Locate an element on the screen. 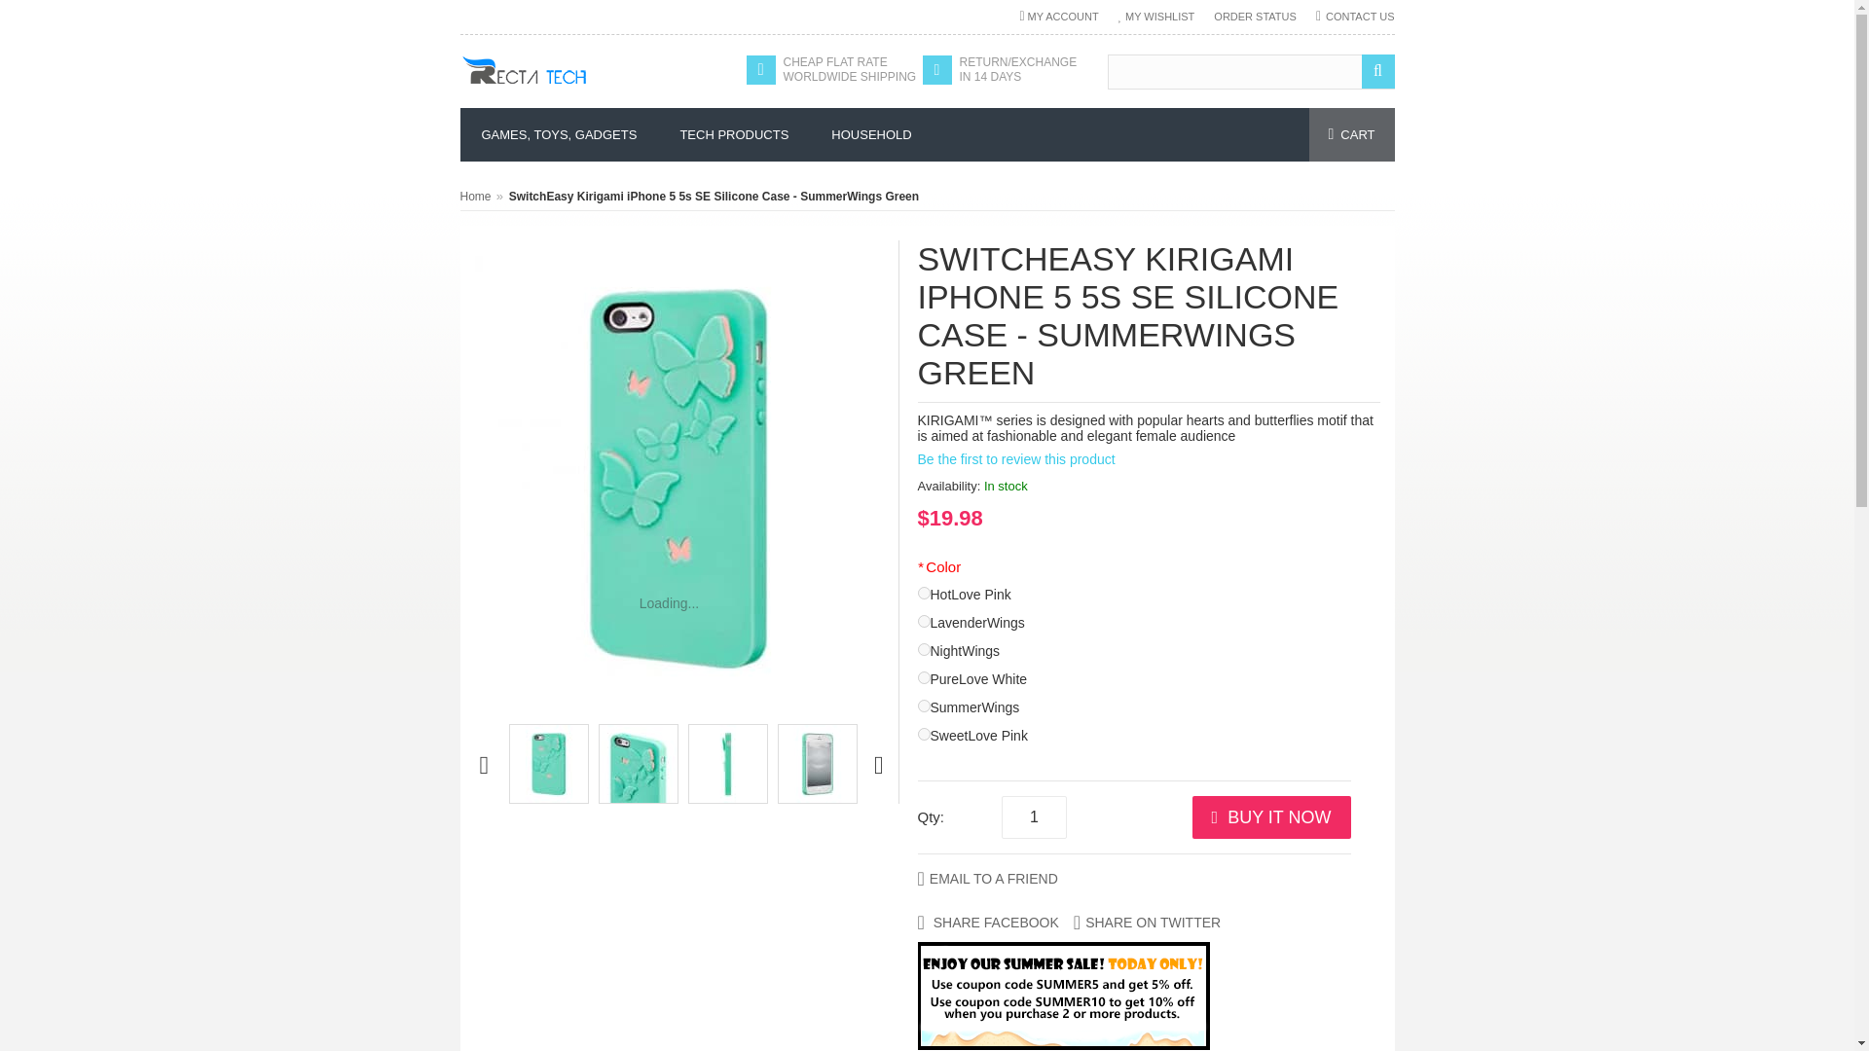 This screenshot has width=1869, height=1051. MY ACCOUNT is located at coordinates (1058, 16).